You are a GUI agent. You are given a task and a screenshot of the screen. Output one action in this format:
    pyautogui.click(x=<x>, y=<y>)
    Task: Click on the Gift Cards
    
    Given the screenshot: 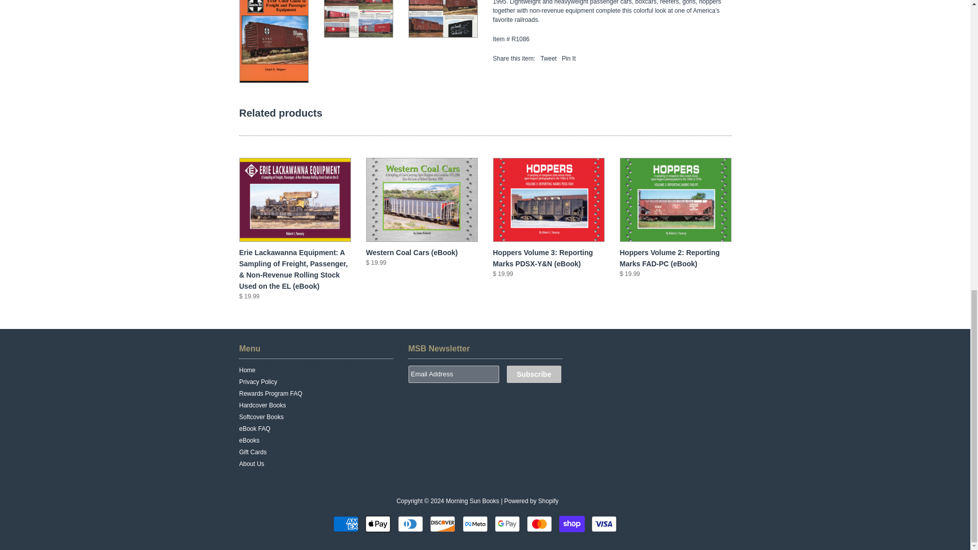 What is the action you would take?
    pyautogui.click(x=253, y=452)
    